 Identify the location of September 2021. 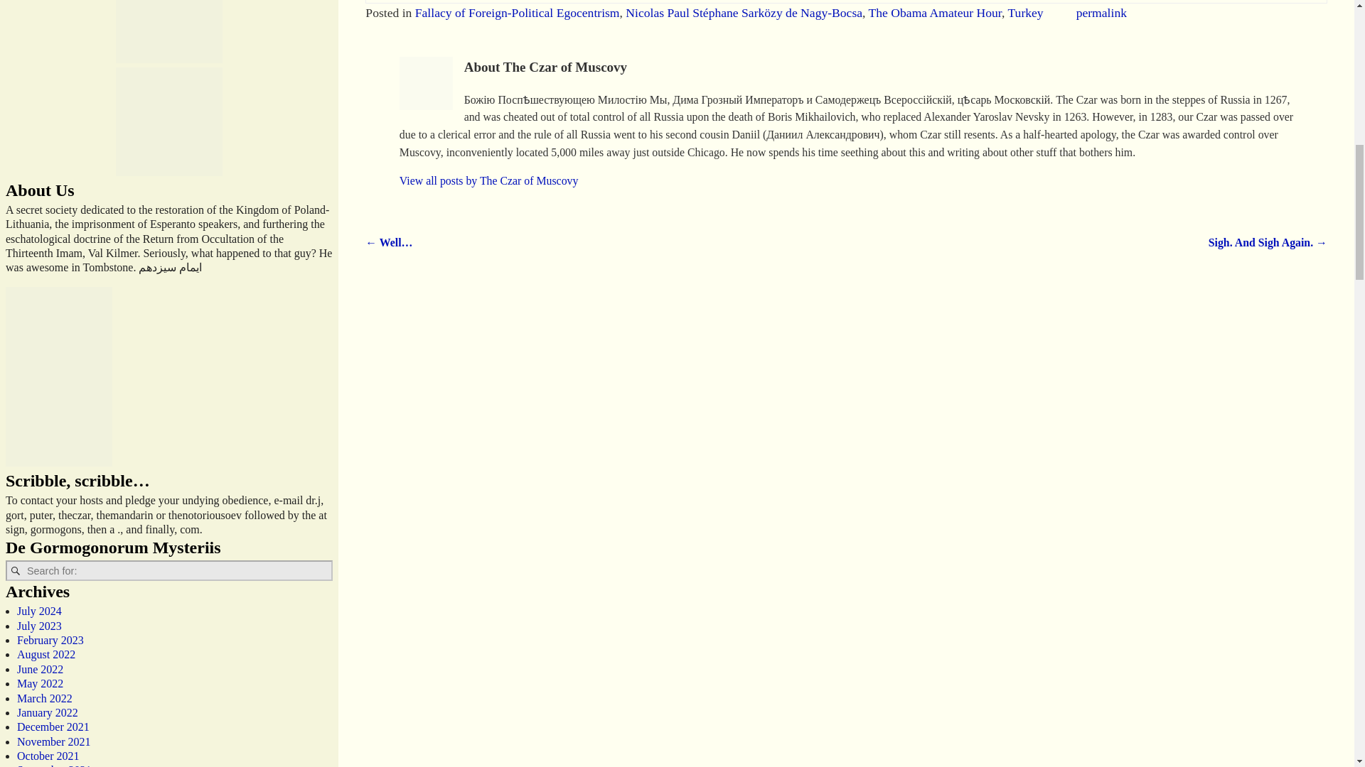
(54, 766).